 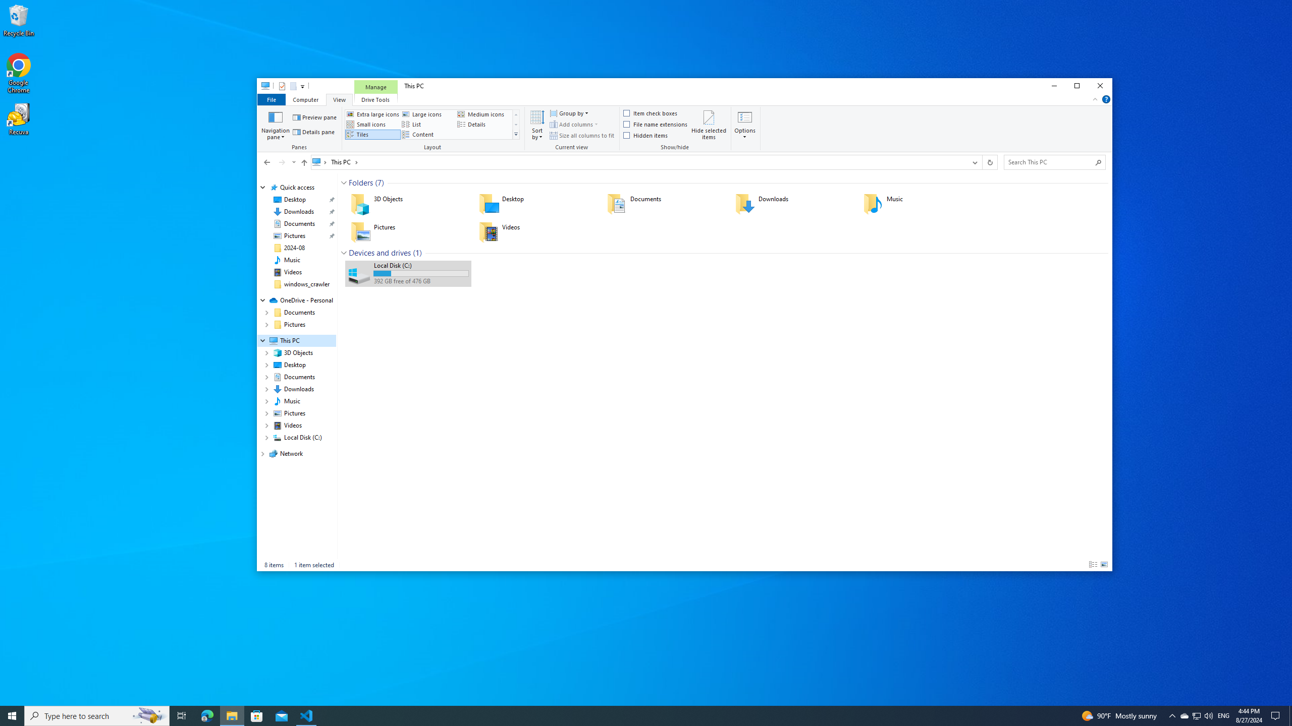 What do you see at coordinates (483, 124) in the screenshot?
I see `Details` at bounding box center [483, 124].